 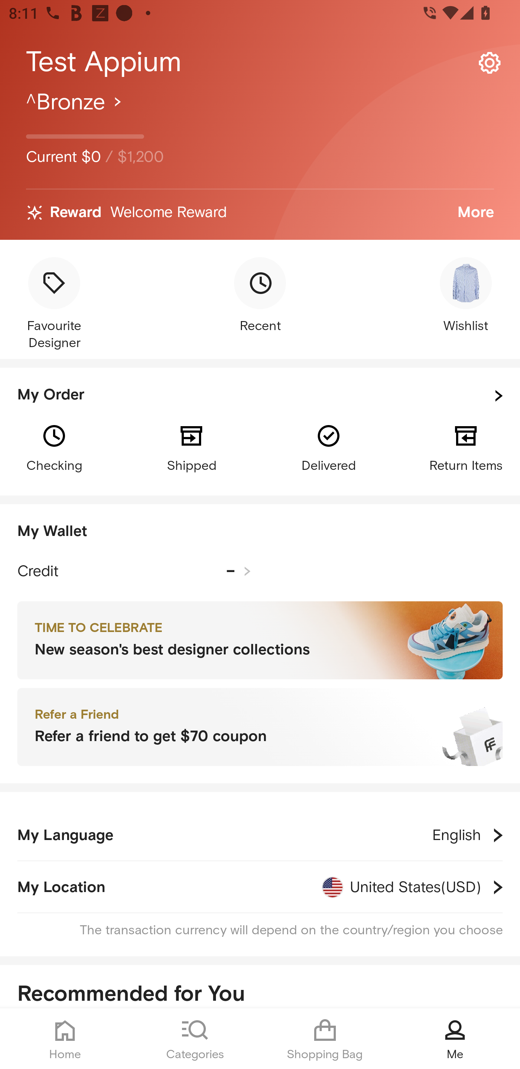 I want to click on Wishlist, so click(x=466, y=296).